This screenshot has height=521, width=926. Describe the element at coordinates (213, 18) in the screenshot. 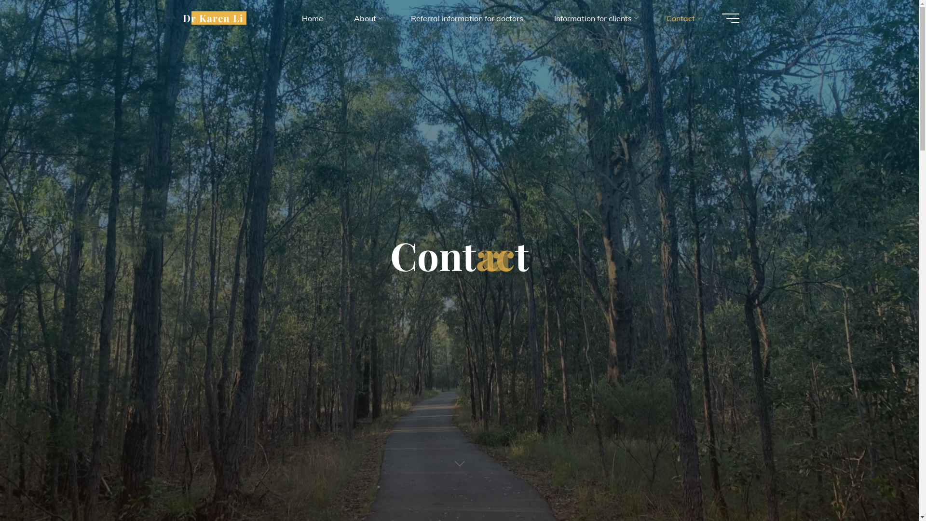

I see `Dr Karen Li` at that location.